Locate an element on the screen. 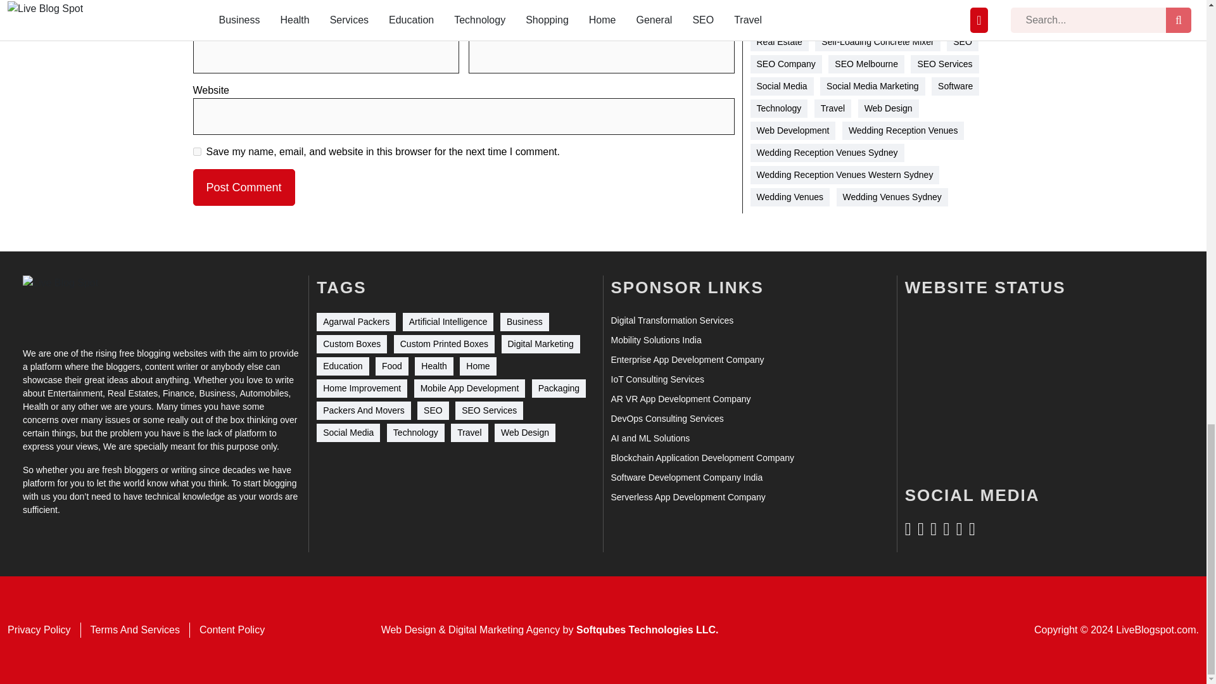 This screenshot has width=1216, height=684. Enterprise App Development Company is located at coordinates (687, 360).